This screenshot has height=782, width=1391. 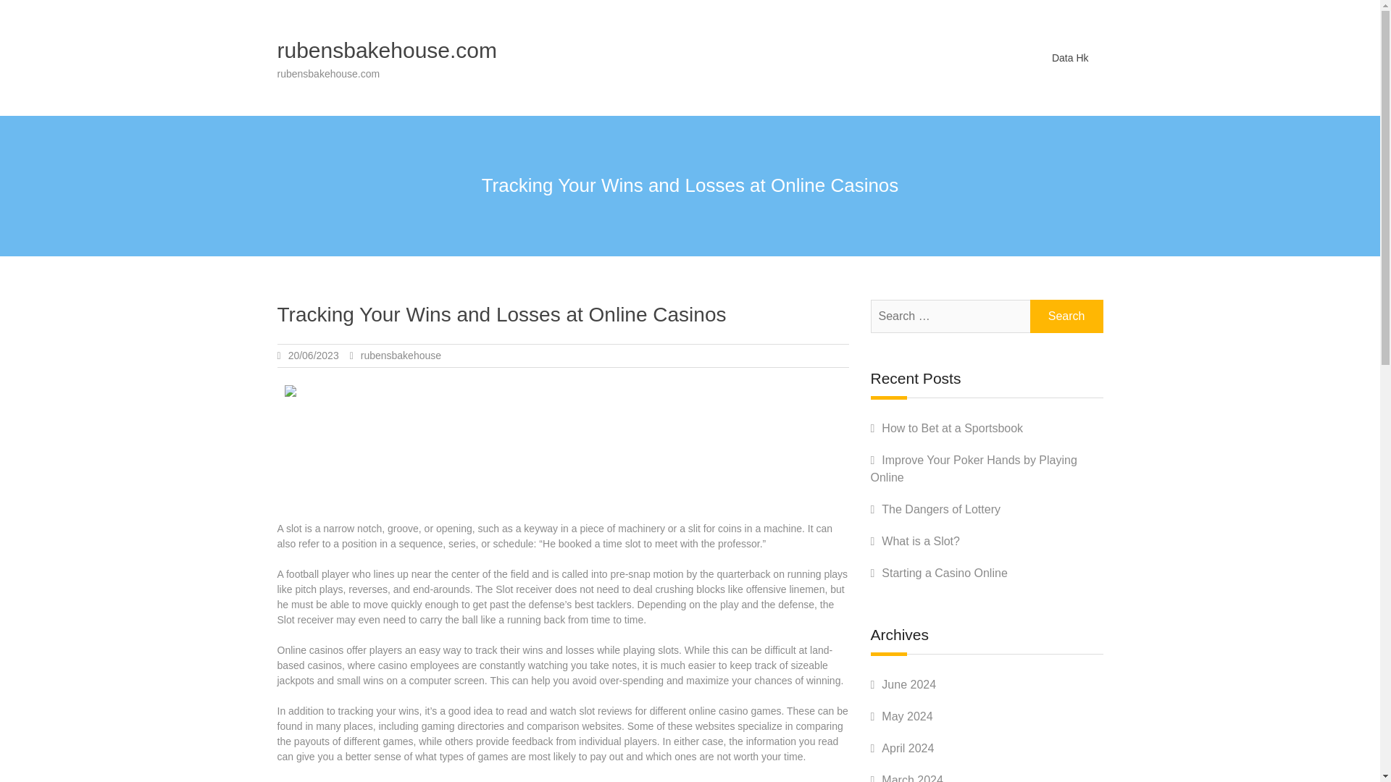 I want to click on March 2024, so click(x=912, y=778).